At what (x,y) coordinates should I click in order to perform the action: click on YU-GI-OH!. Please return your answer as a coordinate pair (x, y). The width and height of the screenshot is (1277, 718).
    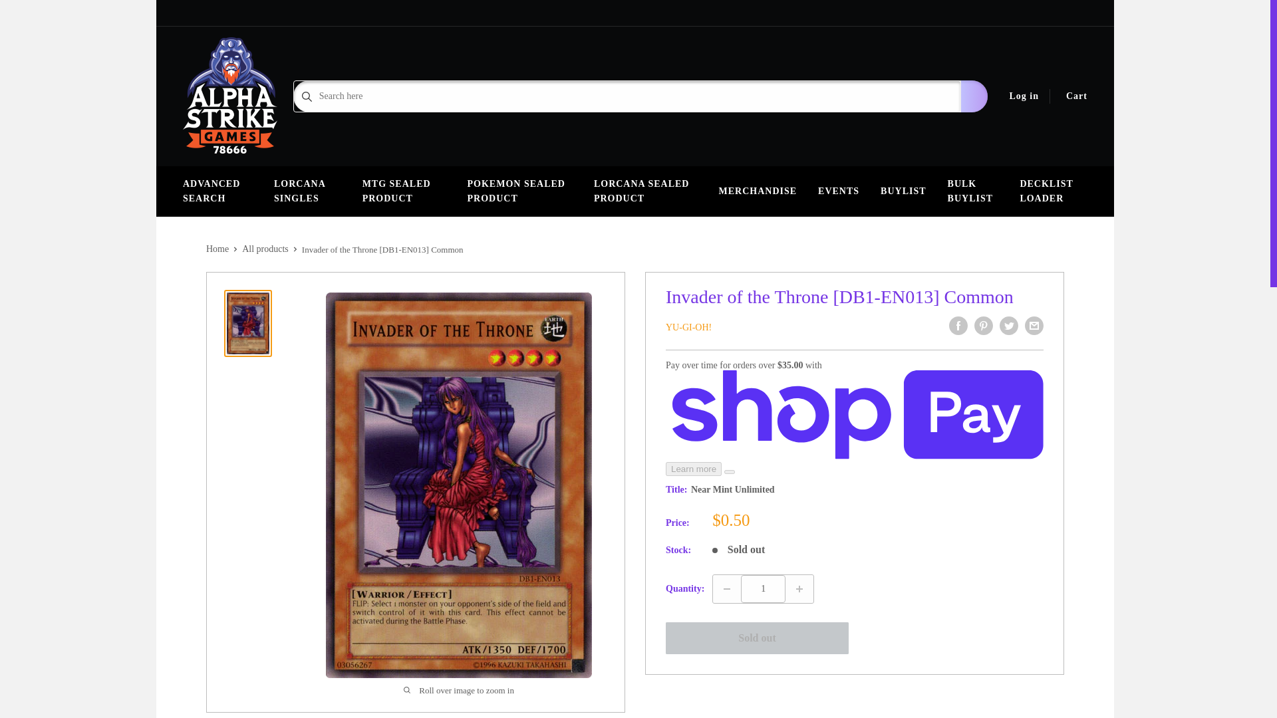
    Looking at the image, I should click on (688, 327).